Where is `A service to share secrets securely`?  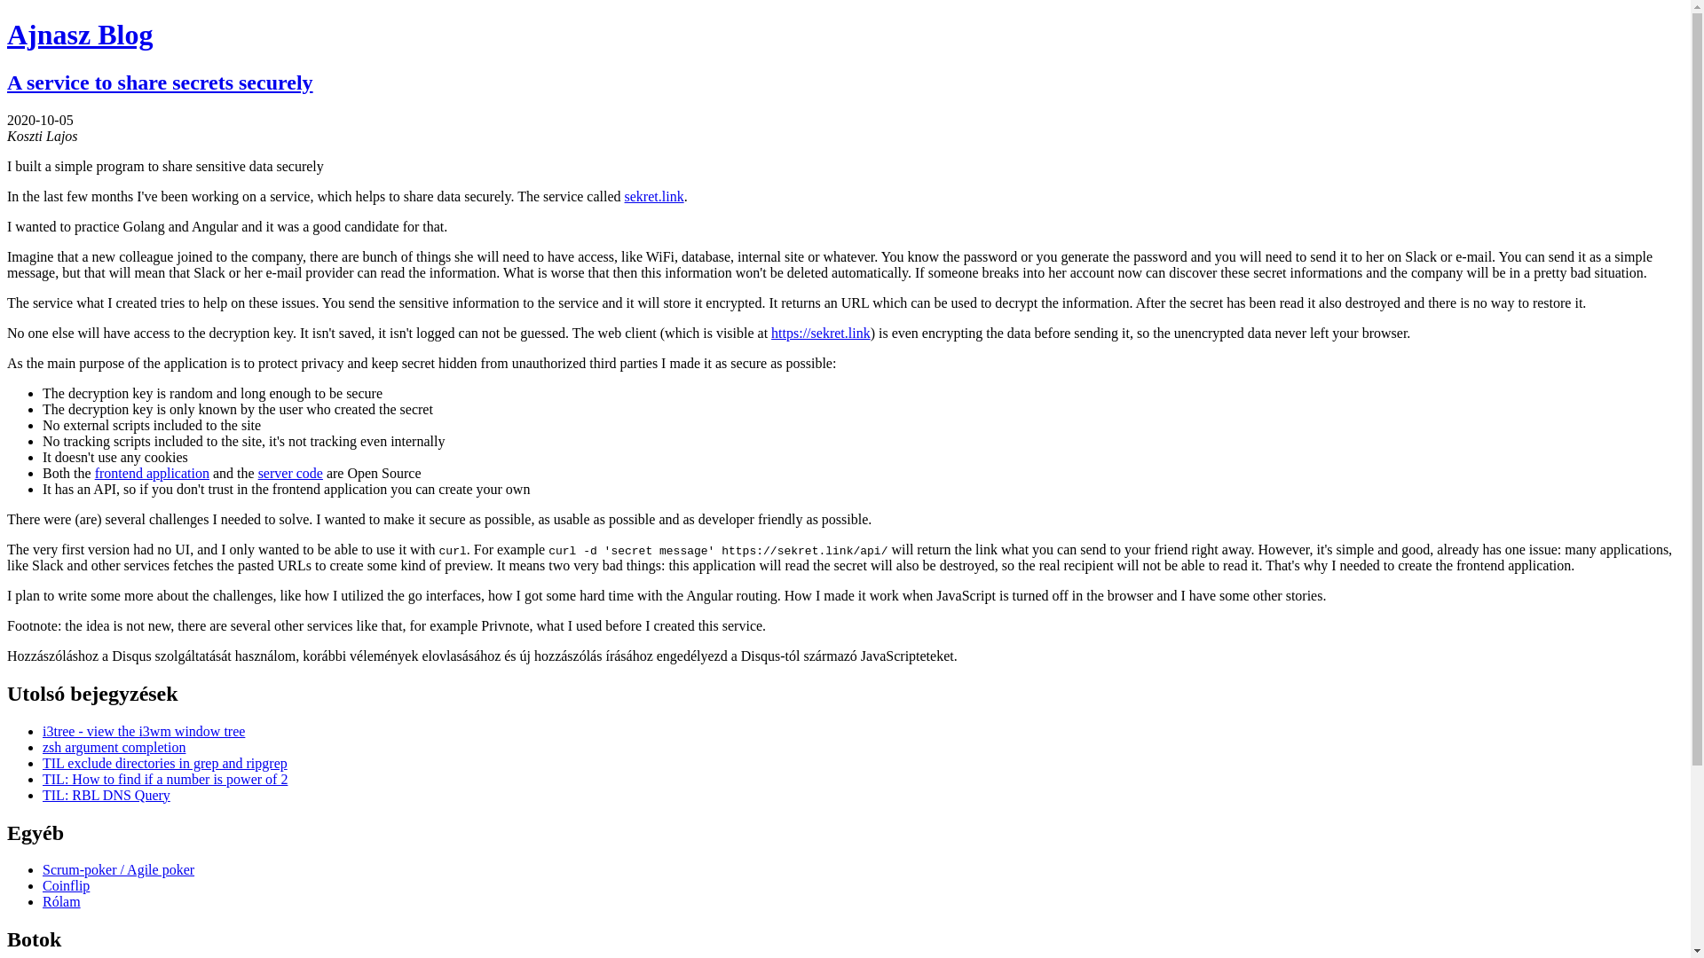
A service to share secrets securely is located at coordinates (160, 82).